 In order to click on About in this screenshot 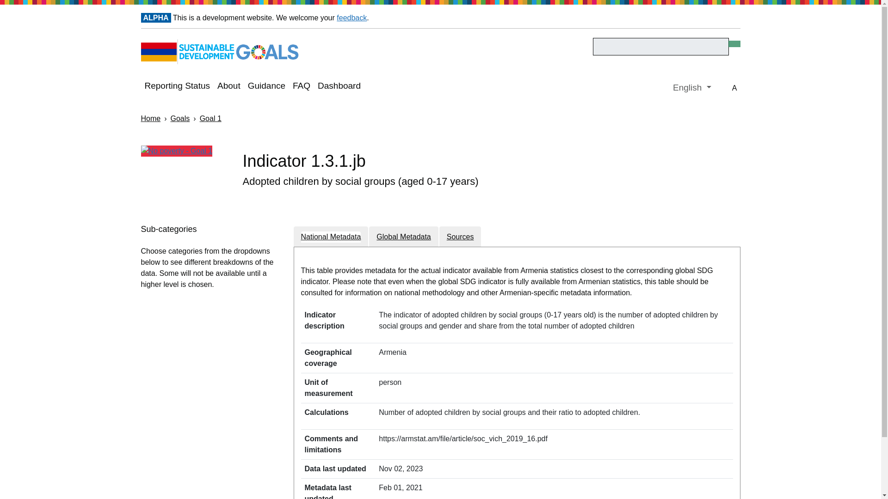, I will do `click(229, 87)`.